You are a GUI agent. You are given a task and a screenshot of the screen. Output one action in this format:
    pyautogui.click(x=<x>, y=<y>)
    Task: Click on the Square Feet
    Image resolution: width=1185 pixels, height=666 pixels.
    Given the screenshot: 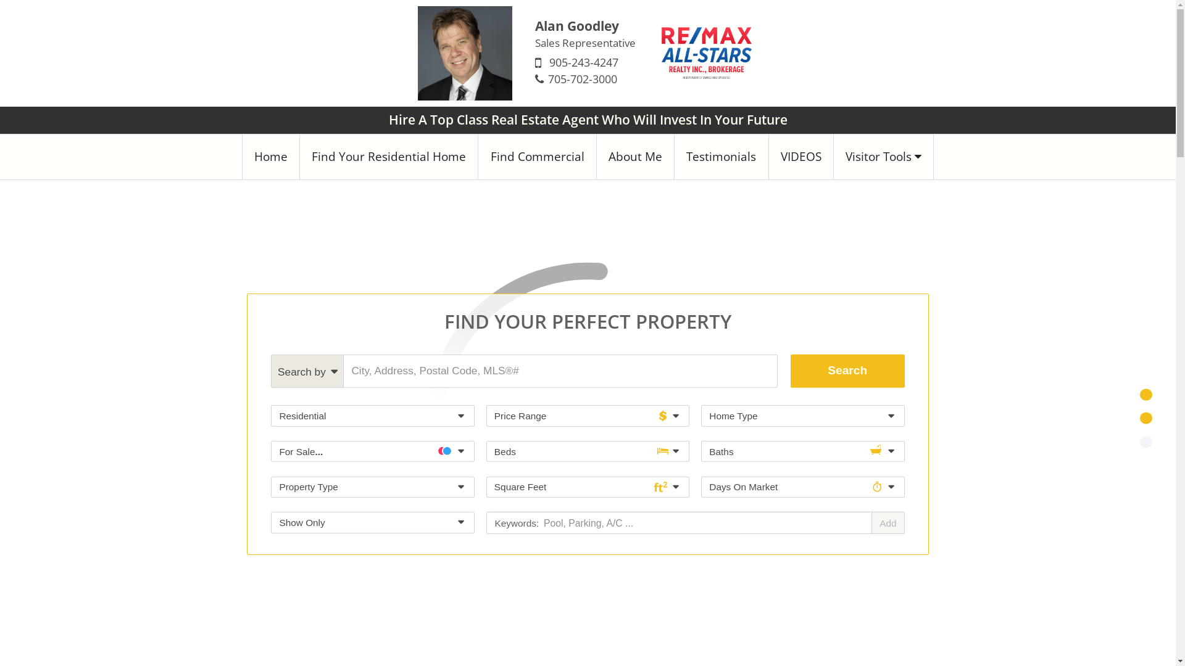 What is the action you would take?
    pyautogui.click(x=588, y=487)
    